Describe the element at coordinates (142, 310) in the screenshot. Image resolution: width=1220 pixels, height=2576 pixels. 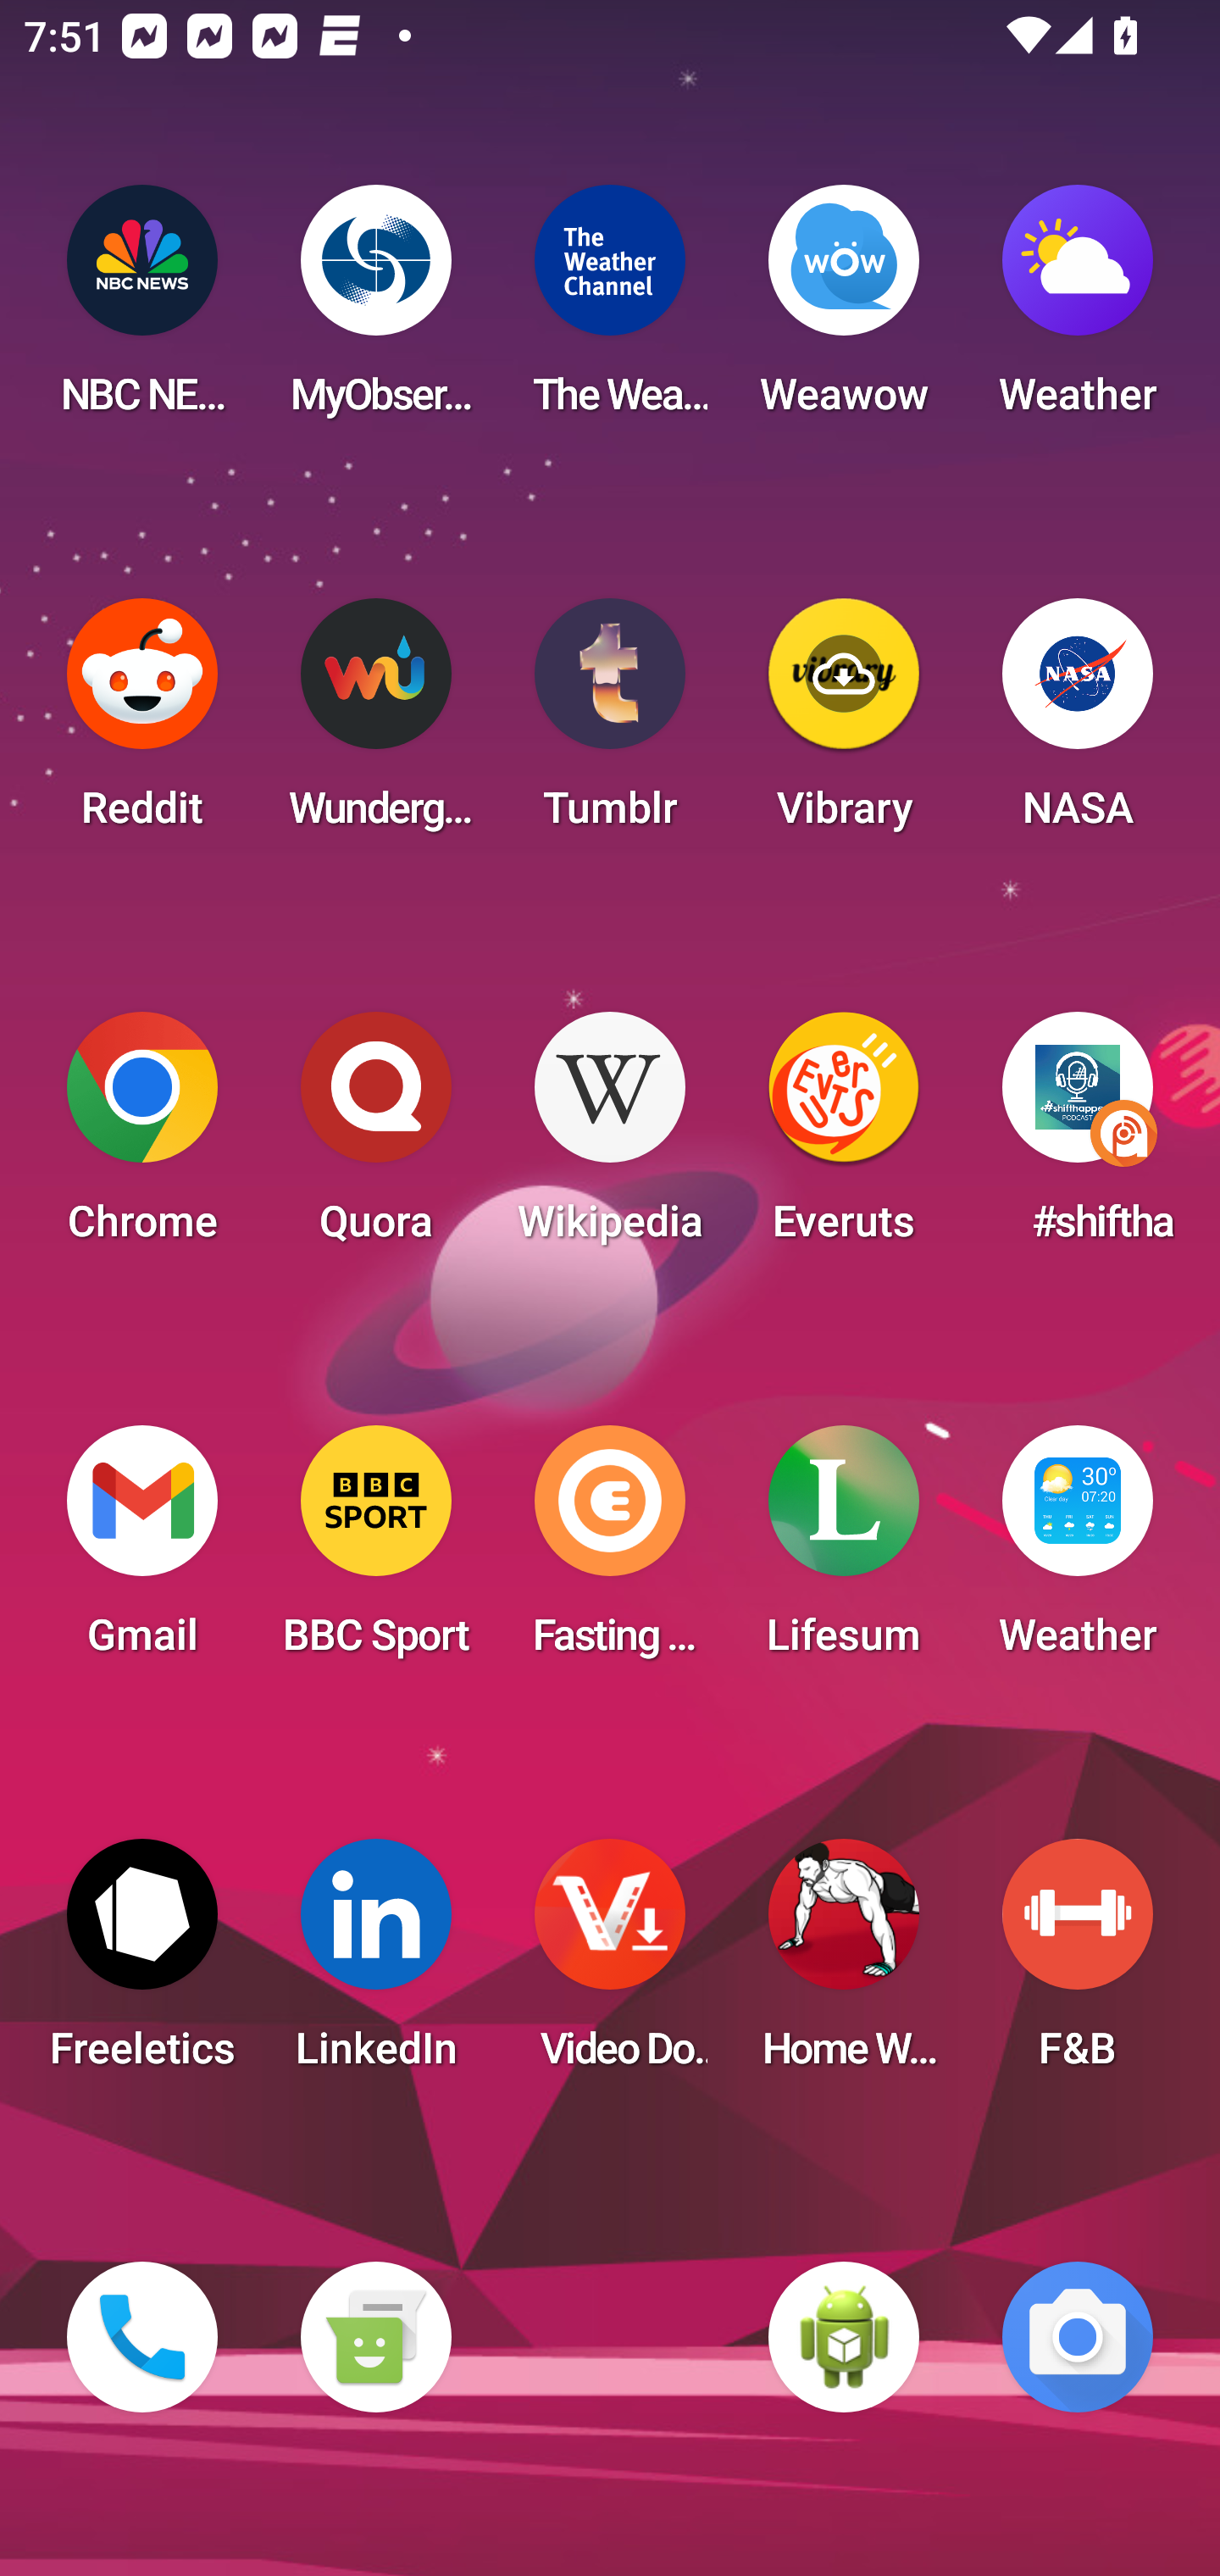
I see `NBC NEWS` at that location.